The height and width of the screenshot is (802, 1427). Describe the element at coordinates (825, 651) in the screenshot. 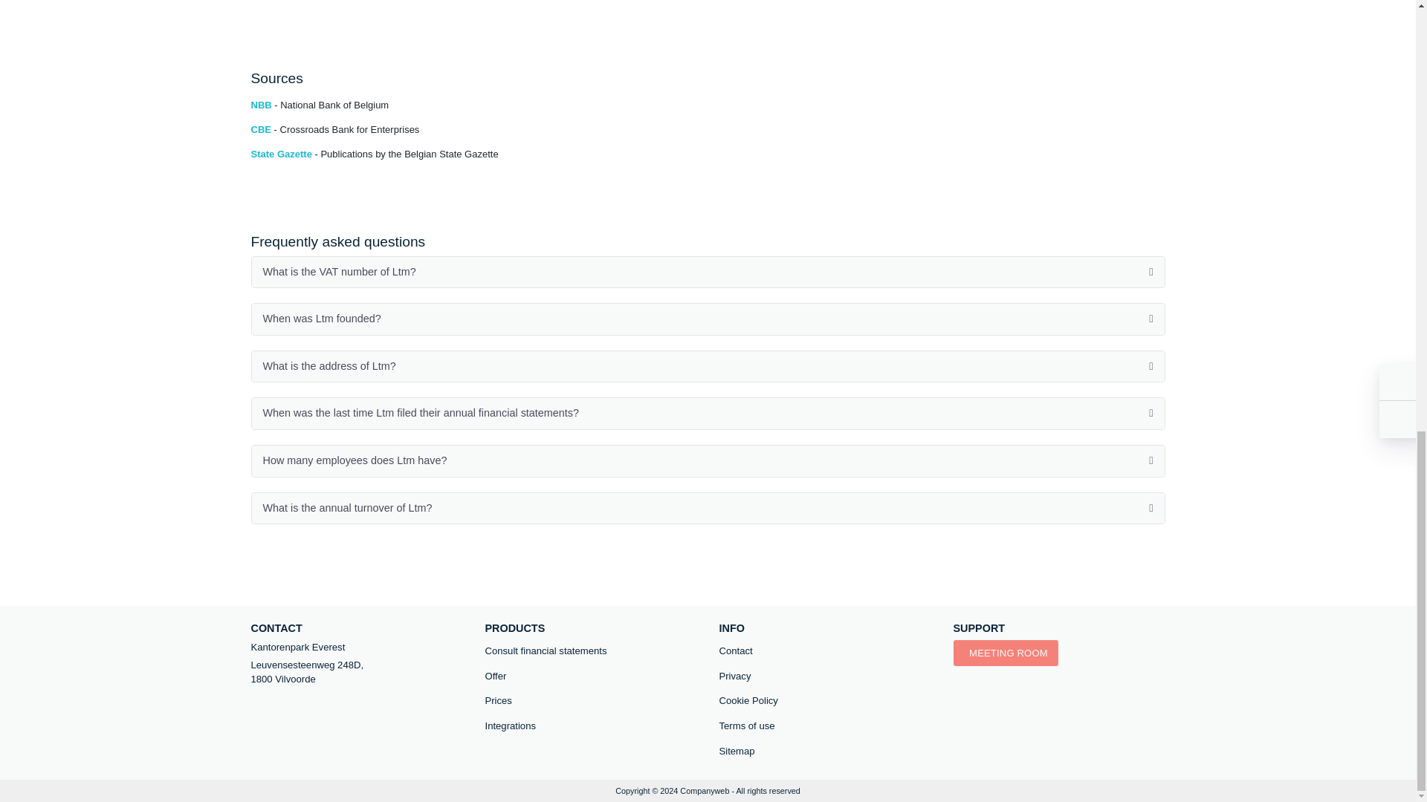

I see `Contact` at that location.